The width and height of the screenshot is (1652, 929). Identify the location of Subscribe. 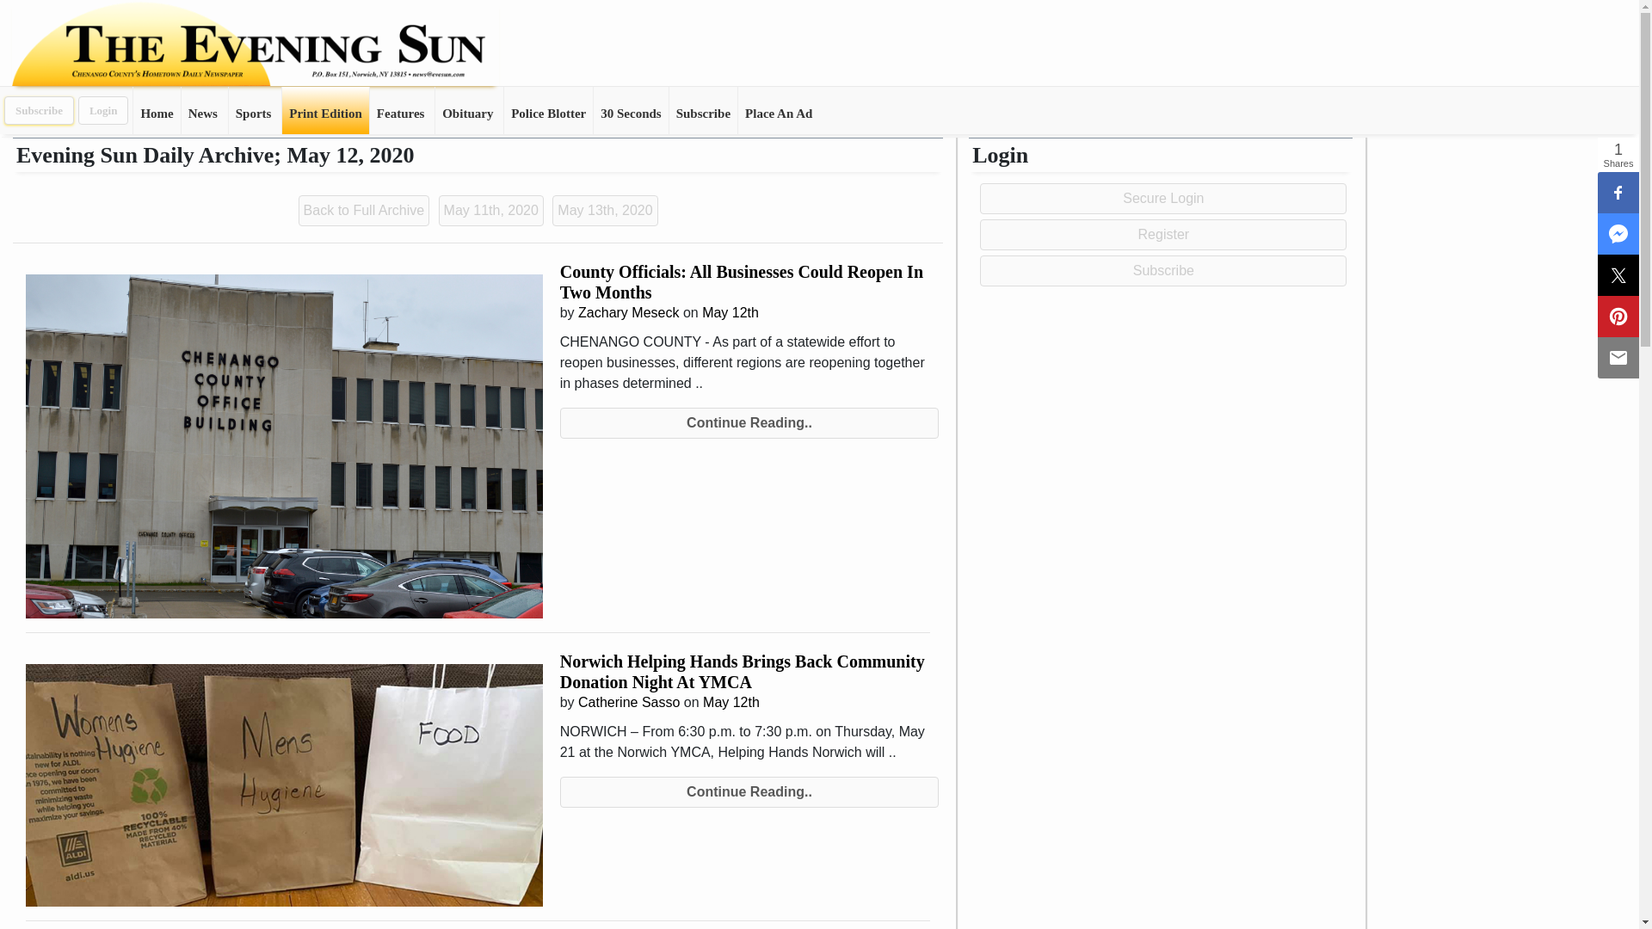
(40, 110).